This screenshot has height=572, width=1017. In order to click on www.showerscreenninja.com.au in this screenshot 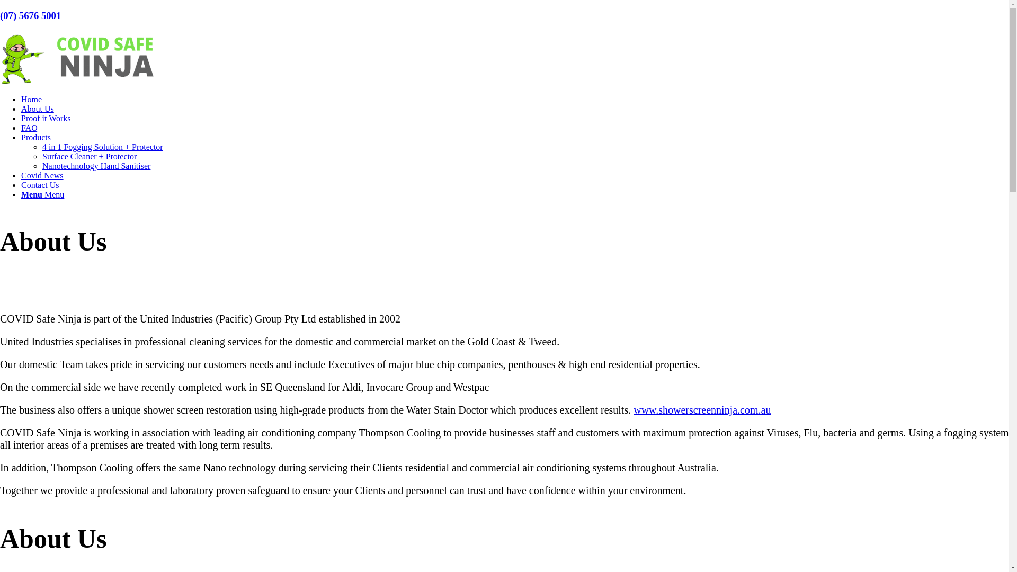, I will do `click(702, 410)`.